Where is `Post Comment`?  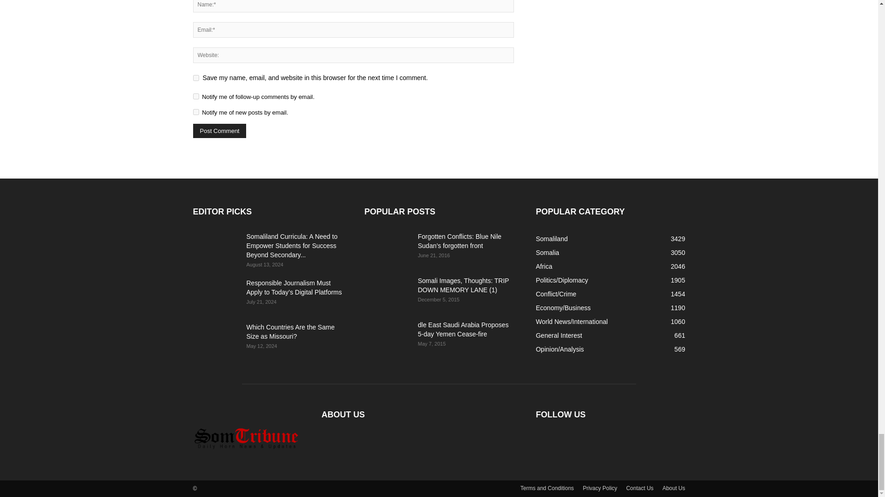 Post Comment is located at coordinates (219, 131).